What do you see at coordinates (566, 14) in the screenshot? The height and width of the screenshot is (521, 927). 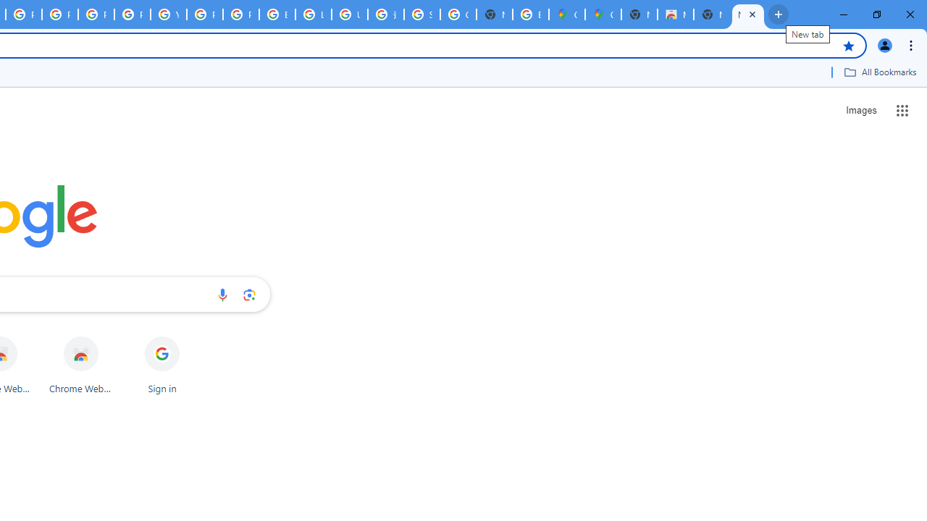 I see `Google Maps` at bounding box center [566, 14].